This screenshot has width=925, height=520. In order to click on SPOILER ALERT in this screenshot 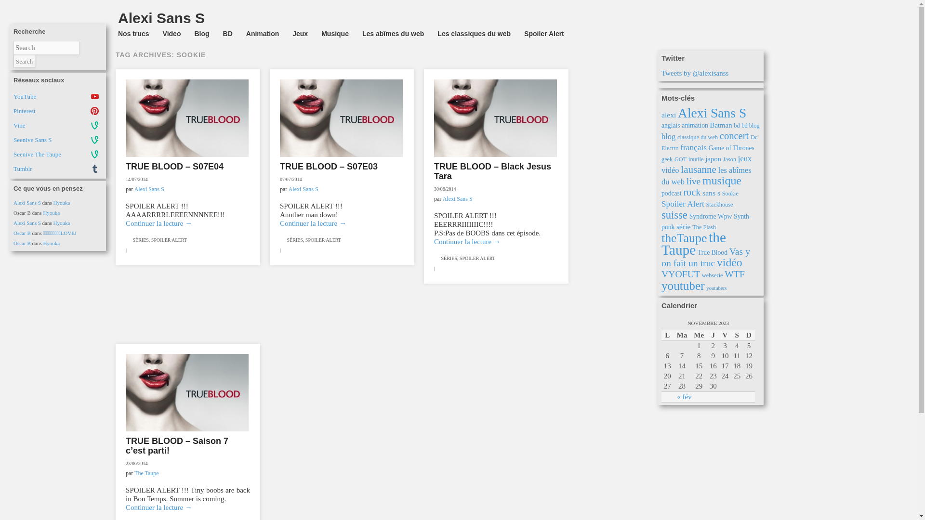, I will do `click(477, 258)`.